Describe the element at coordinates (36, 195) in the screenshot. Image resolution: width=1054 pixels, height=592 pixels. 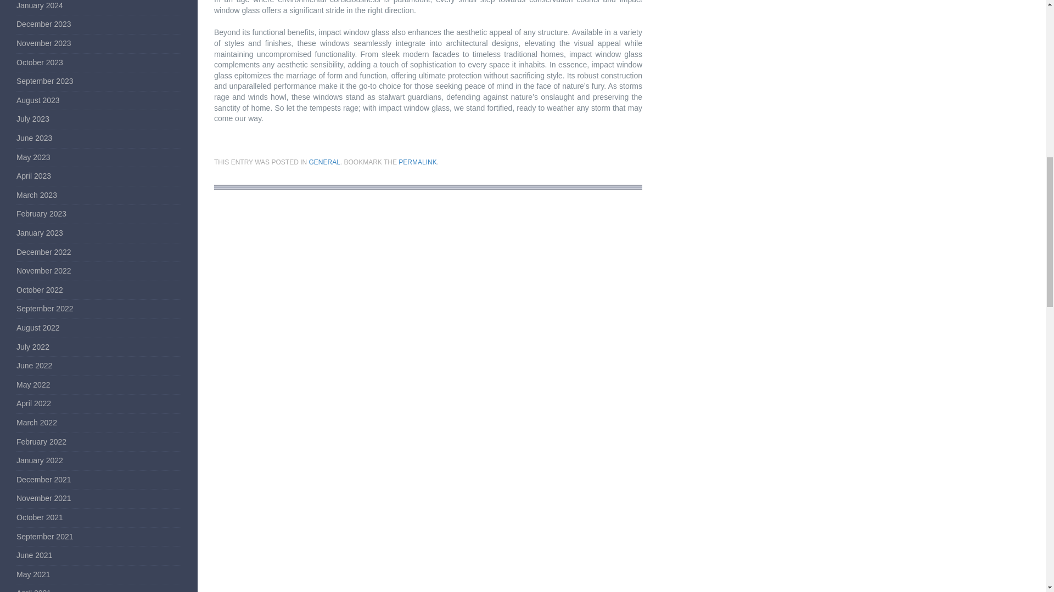
I see `March 2023` at that location.